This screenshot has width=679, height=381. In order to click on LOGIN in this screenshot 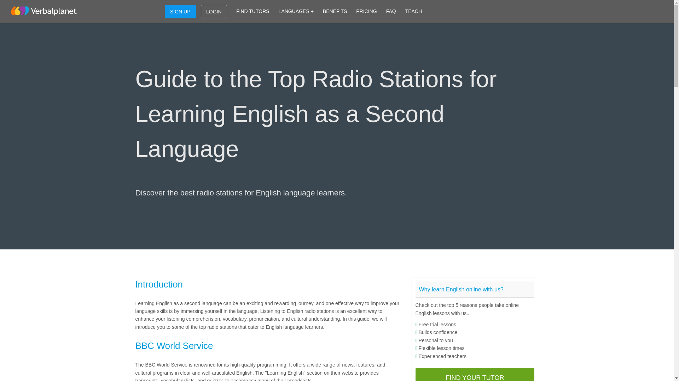, I will do `click(214, 11)`.